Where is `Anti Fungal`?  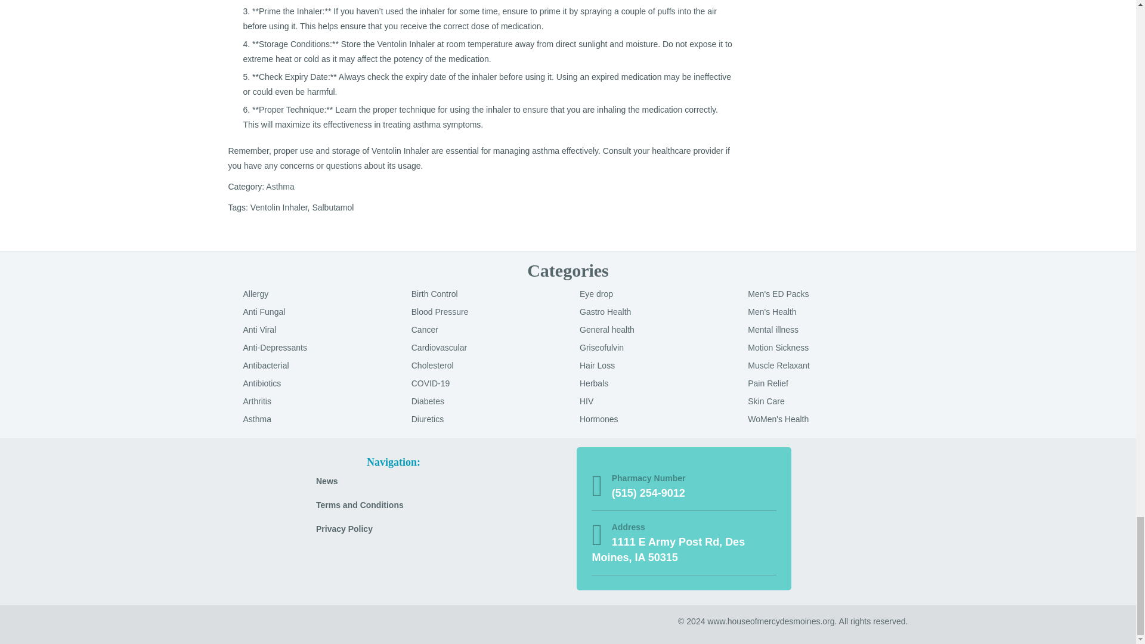
Anti Fungal is located at coordinates (264, 312).